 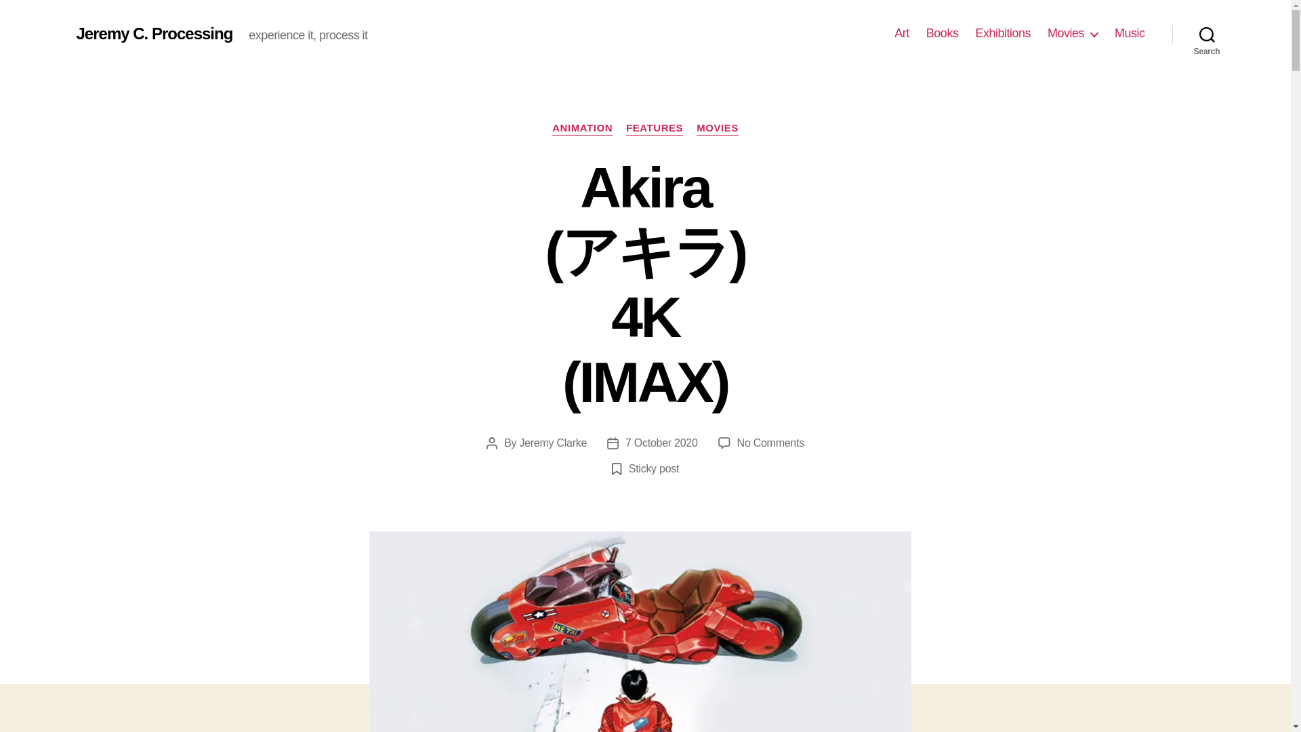 I want to click on Music, so click(x=1130, y=33).